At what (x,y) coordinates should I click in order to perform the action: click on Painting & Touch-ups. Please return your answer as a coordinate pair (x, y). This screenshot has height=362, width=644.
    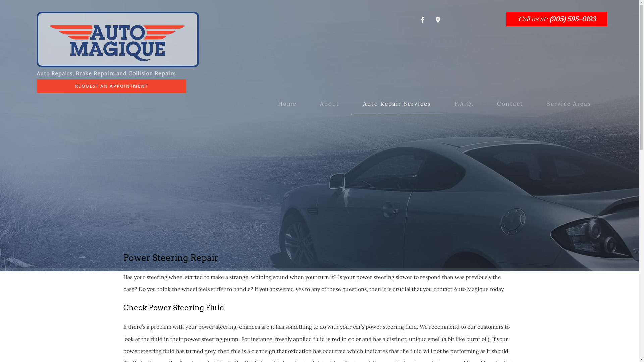
    Looking at the image, I should click on (397, 122).